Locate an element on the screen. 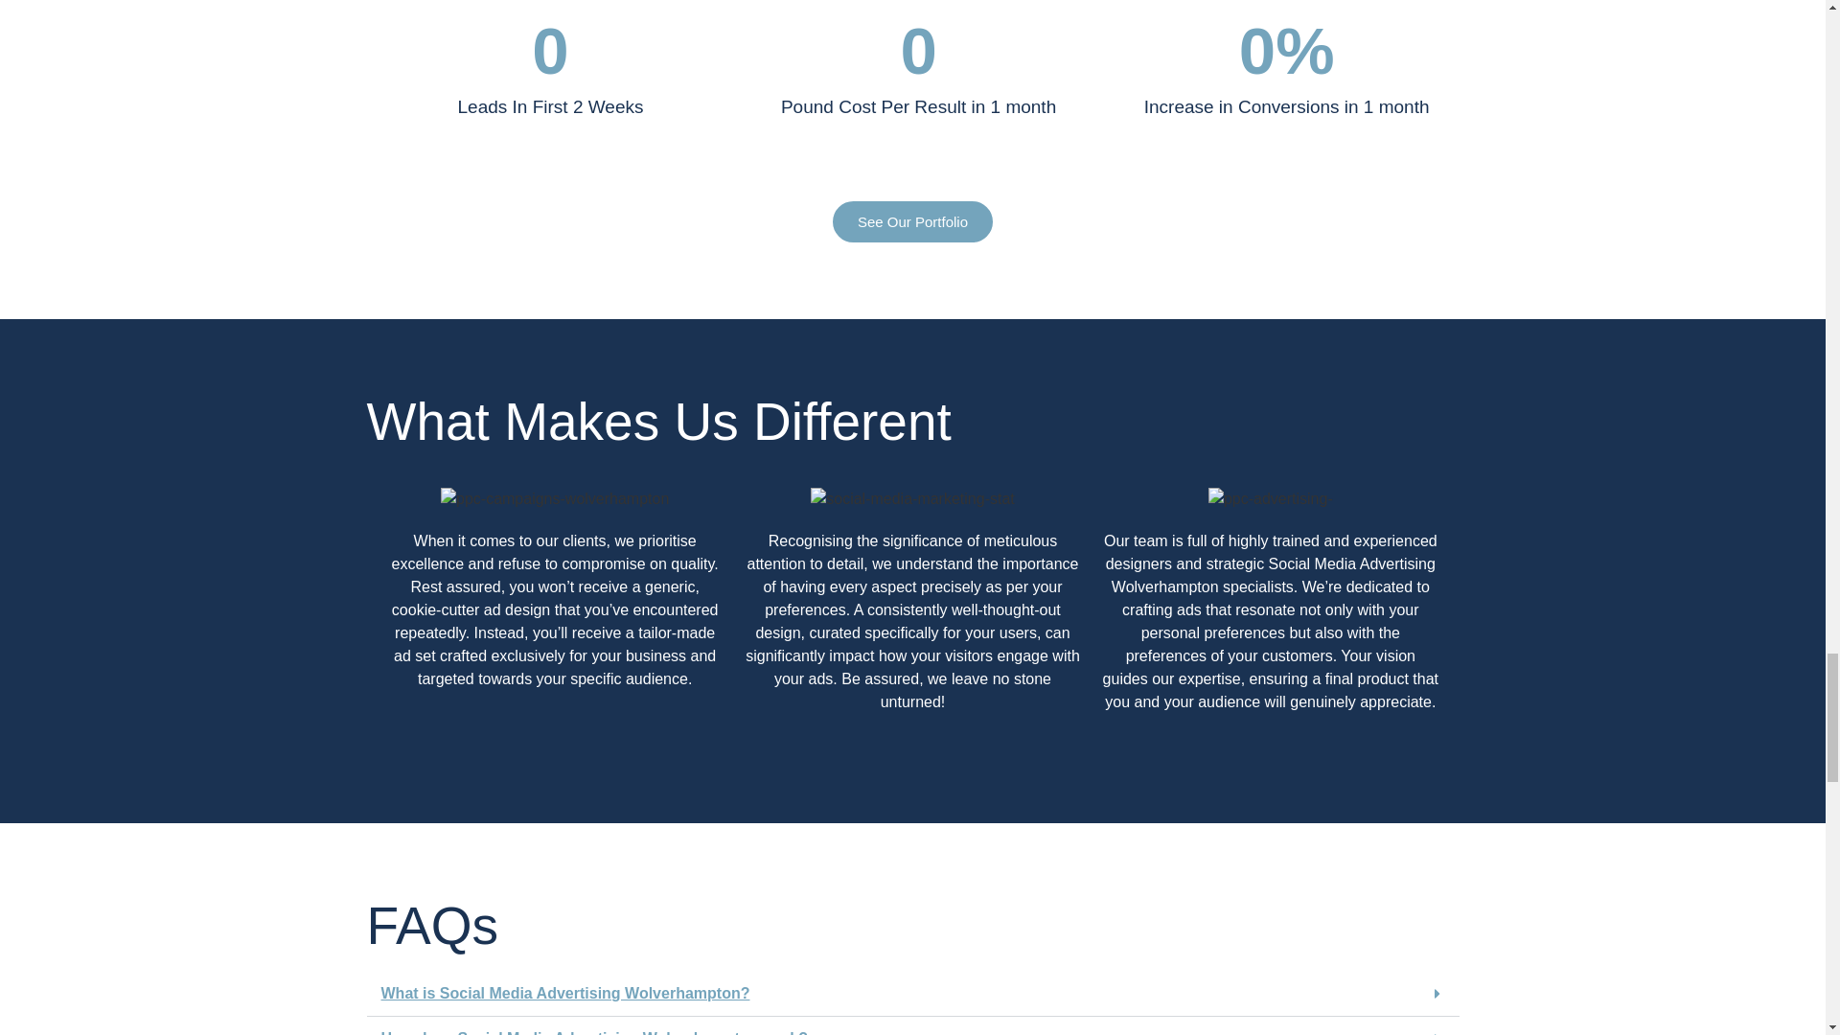 The height and width of the screenshot is (1035, 1840). social-media-marketing-stat is located at coordinates (912, 498).